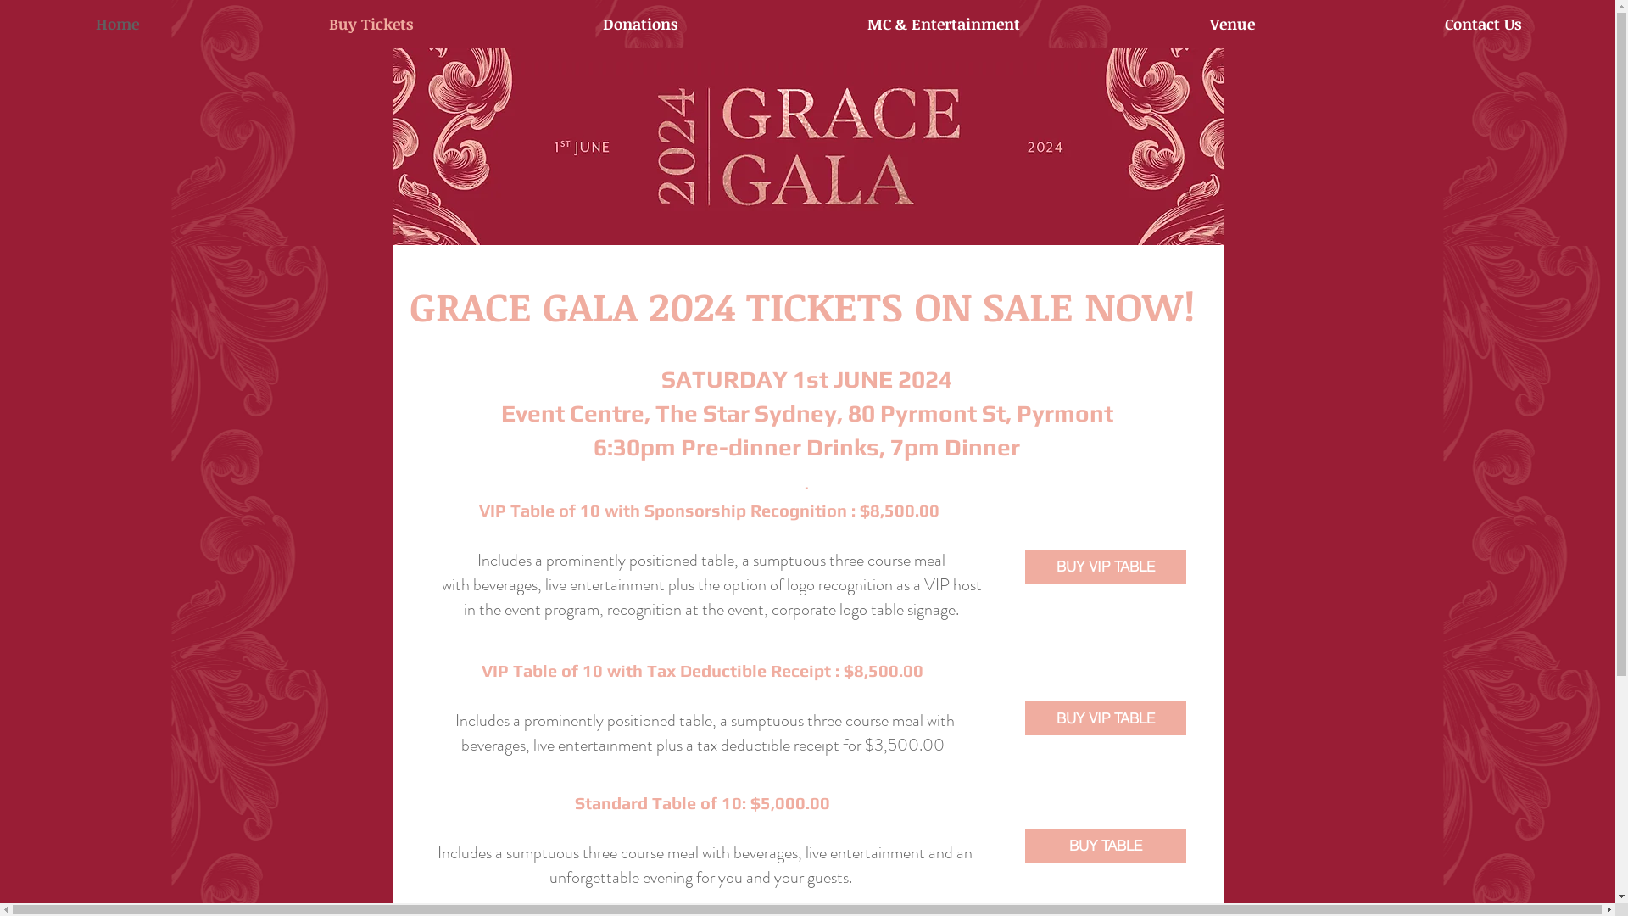 Image resolution: width=1628 pixels, height=916 pixels. What do you see at coordinates (1105, 567) in the screenshot?
I see `BUY VIP TABLE` at bounding box center [1105, 567].